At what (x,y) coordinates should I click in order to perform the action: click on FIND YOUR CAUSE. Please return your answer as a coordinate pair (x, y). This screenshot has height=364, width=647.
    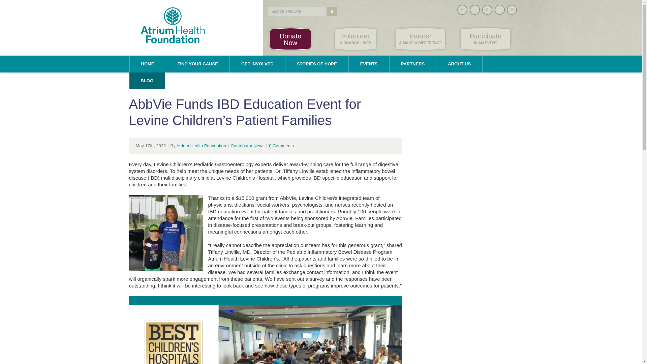
    Looking at the image, I should click on (317, 64).